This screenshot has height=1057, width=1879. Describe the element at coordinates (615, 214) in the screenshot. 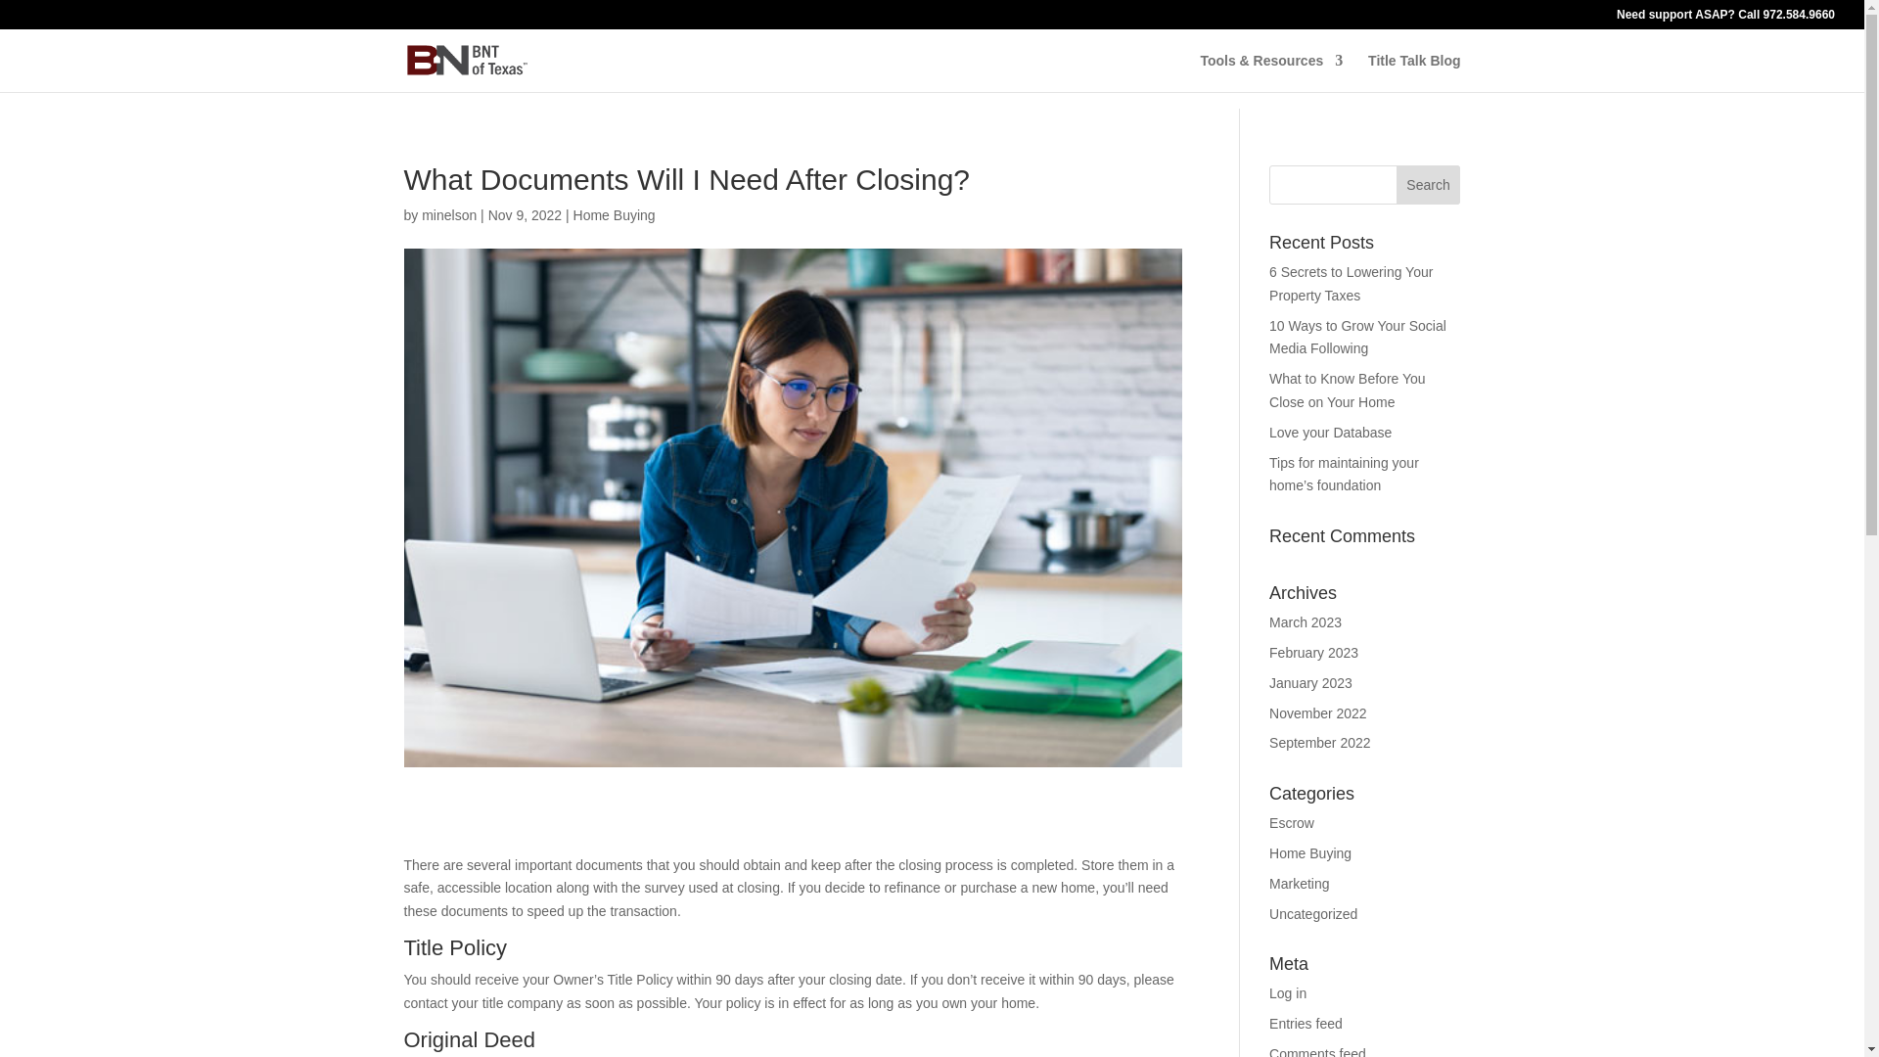

I see `Home Buying` at that location.